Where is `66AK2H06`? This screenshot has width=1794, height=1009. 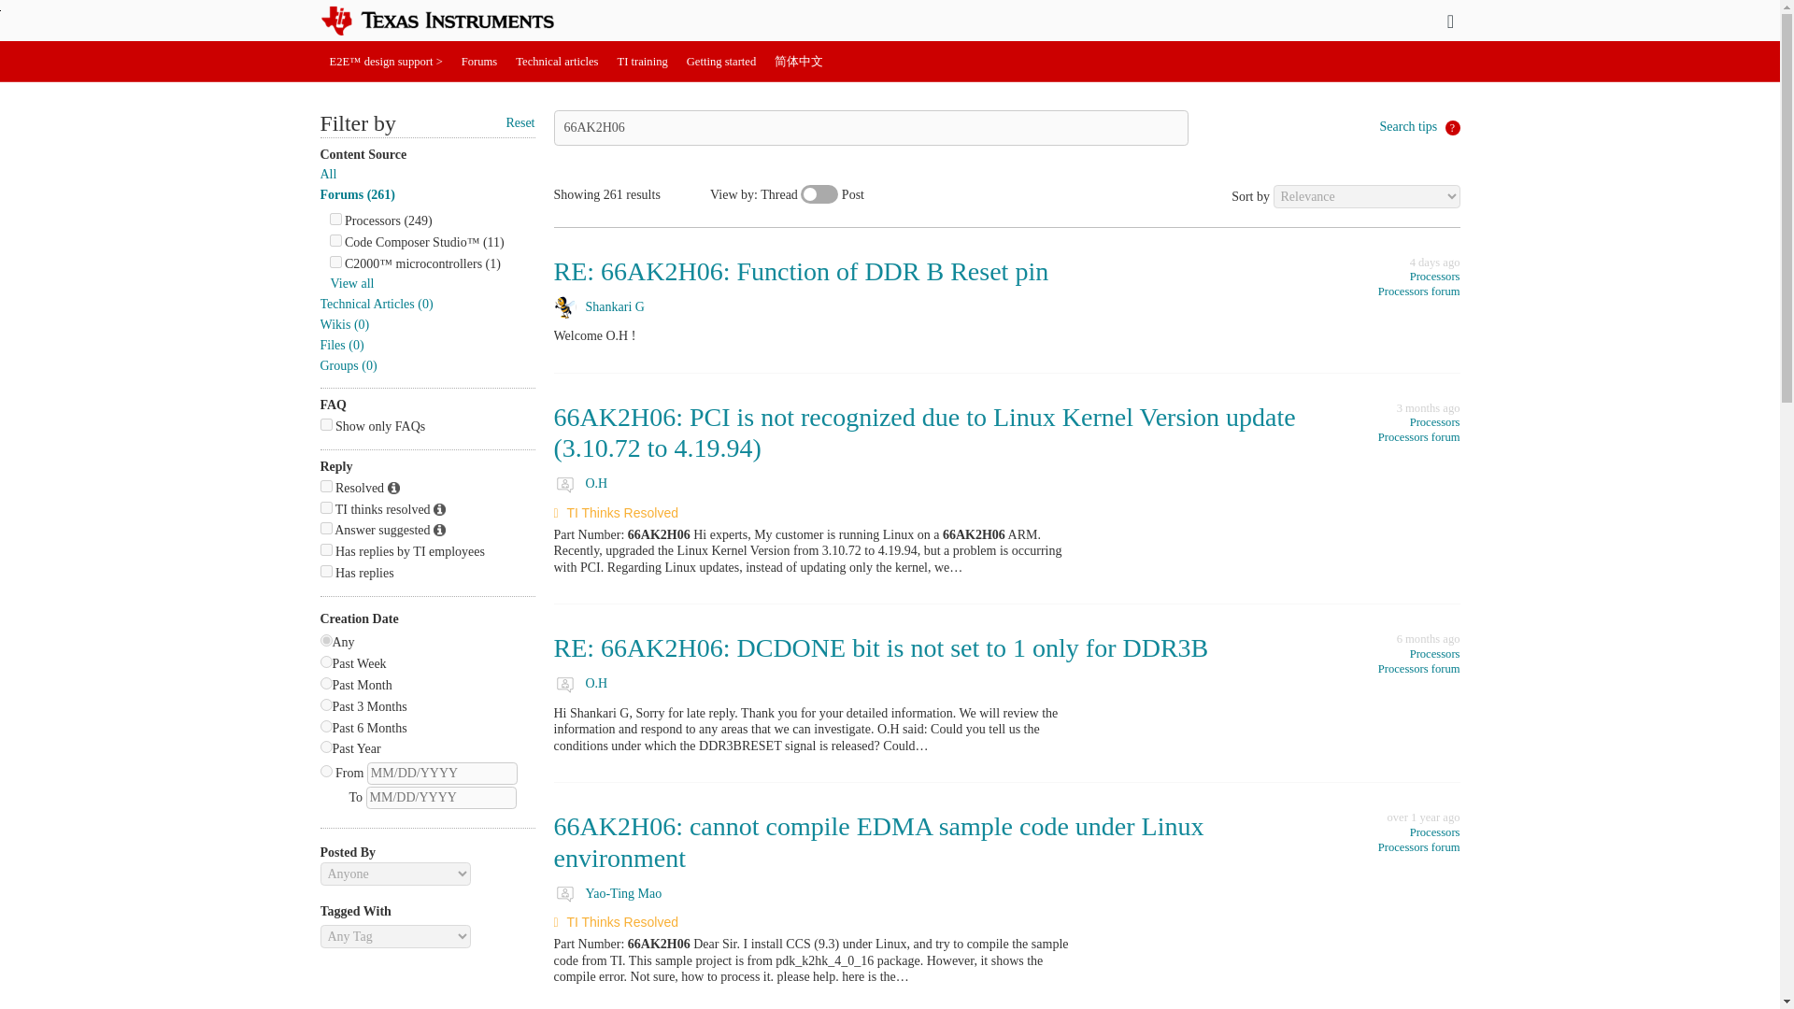 66AK2H06 is located at coordinates (870, 127).